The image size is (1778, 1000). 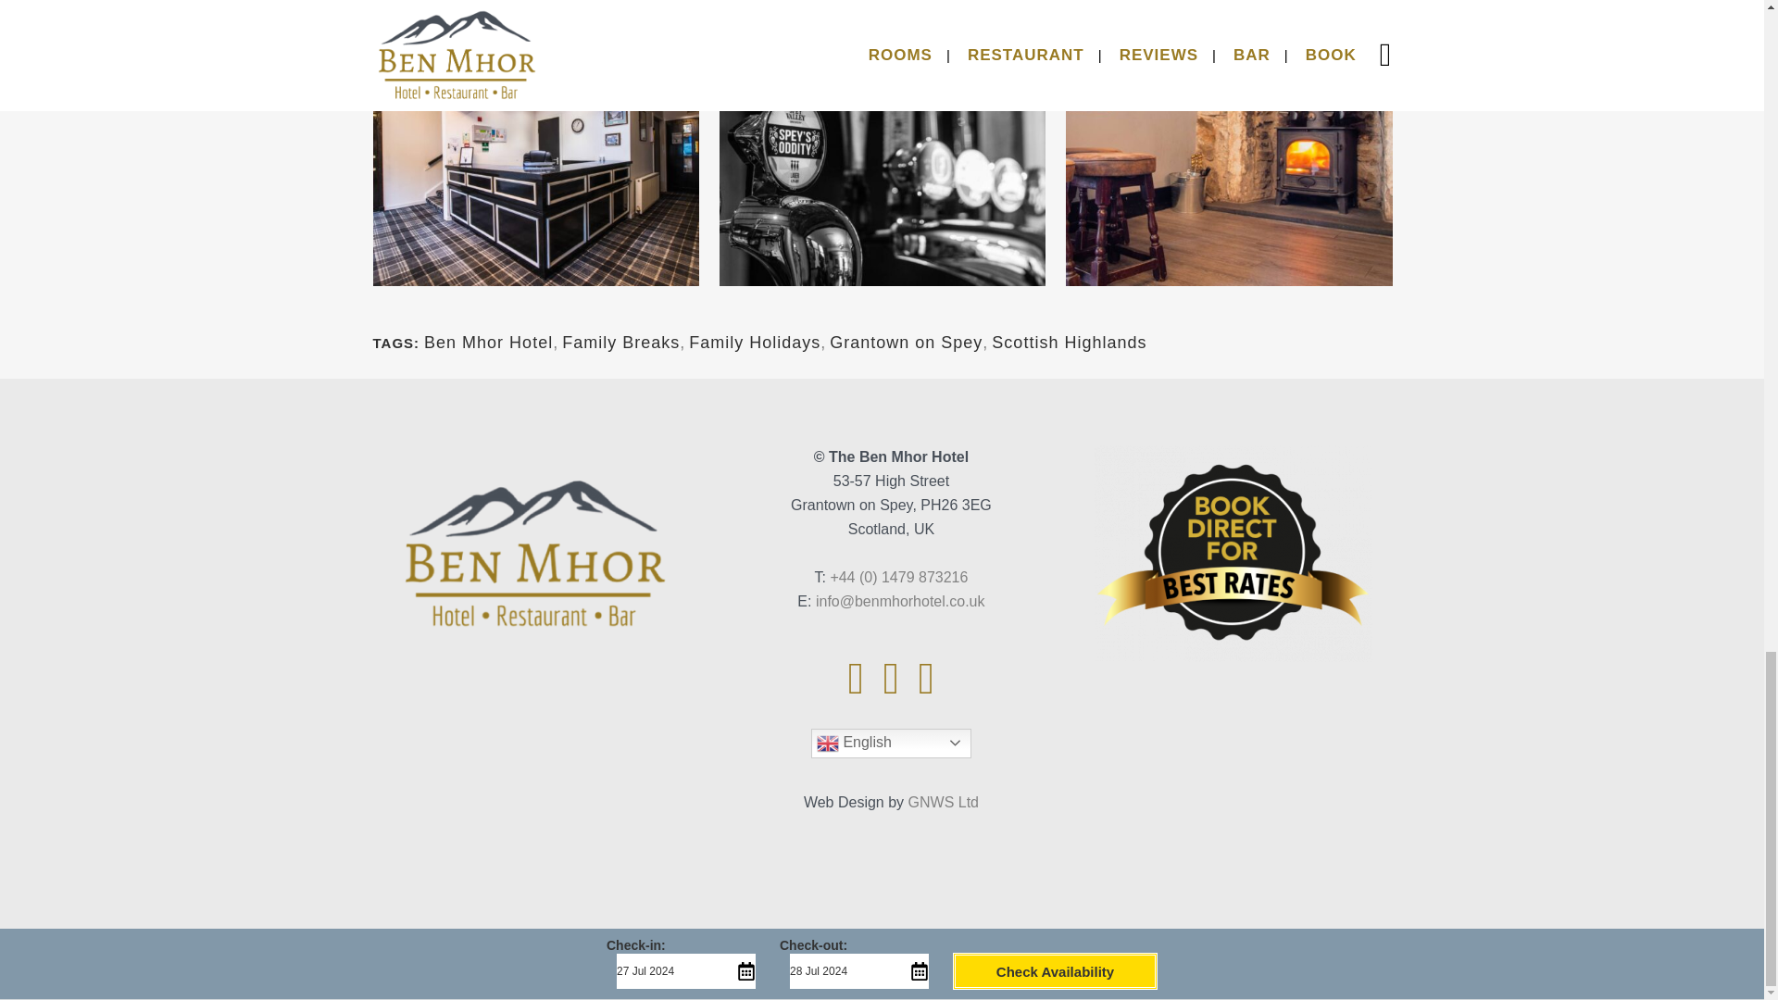 I want to click on Hotel Reception, so click(x=535, y=156).